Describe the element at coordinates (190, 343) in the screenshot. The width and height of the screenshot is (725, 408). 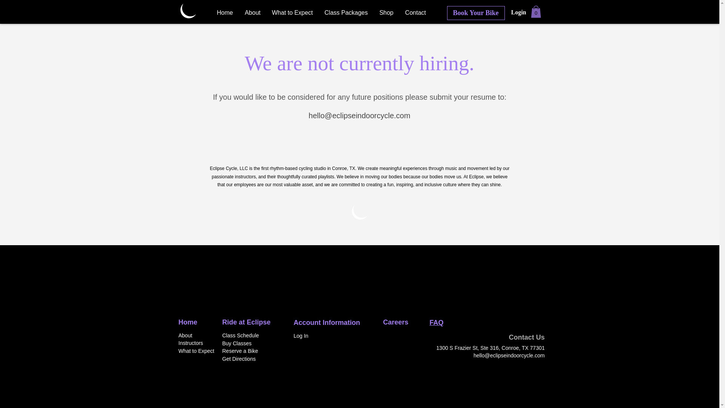
I see `Instructors` at that location.